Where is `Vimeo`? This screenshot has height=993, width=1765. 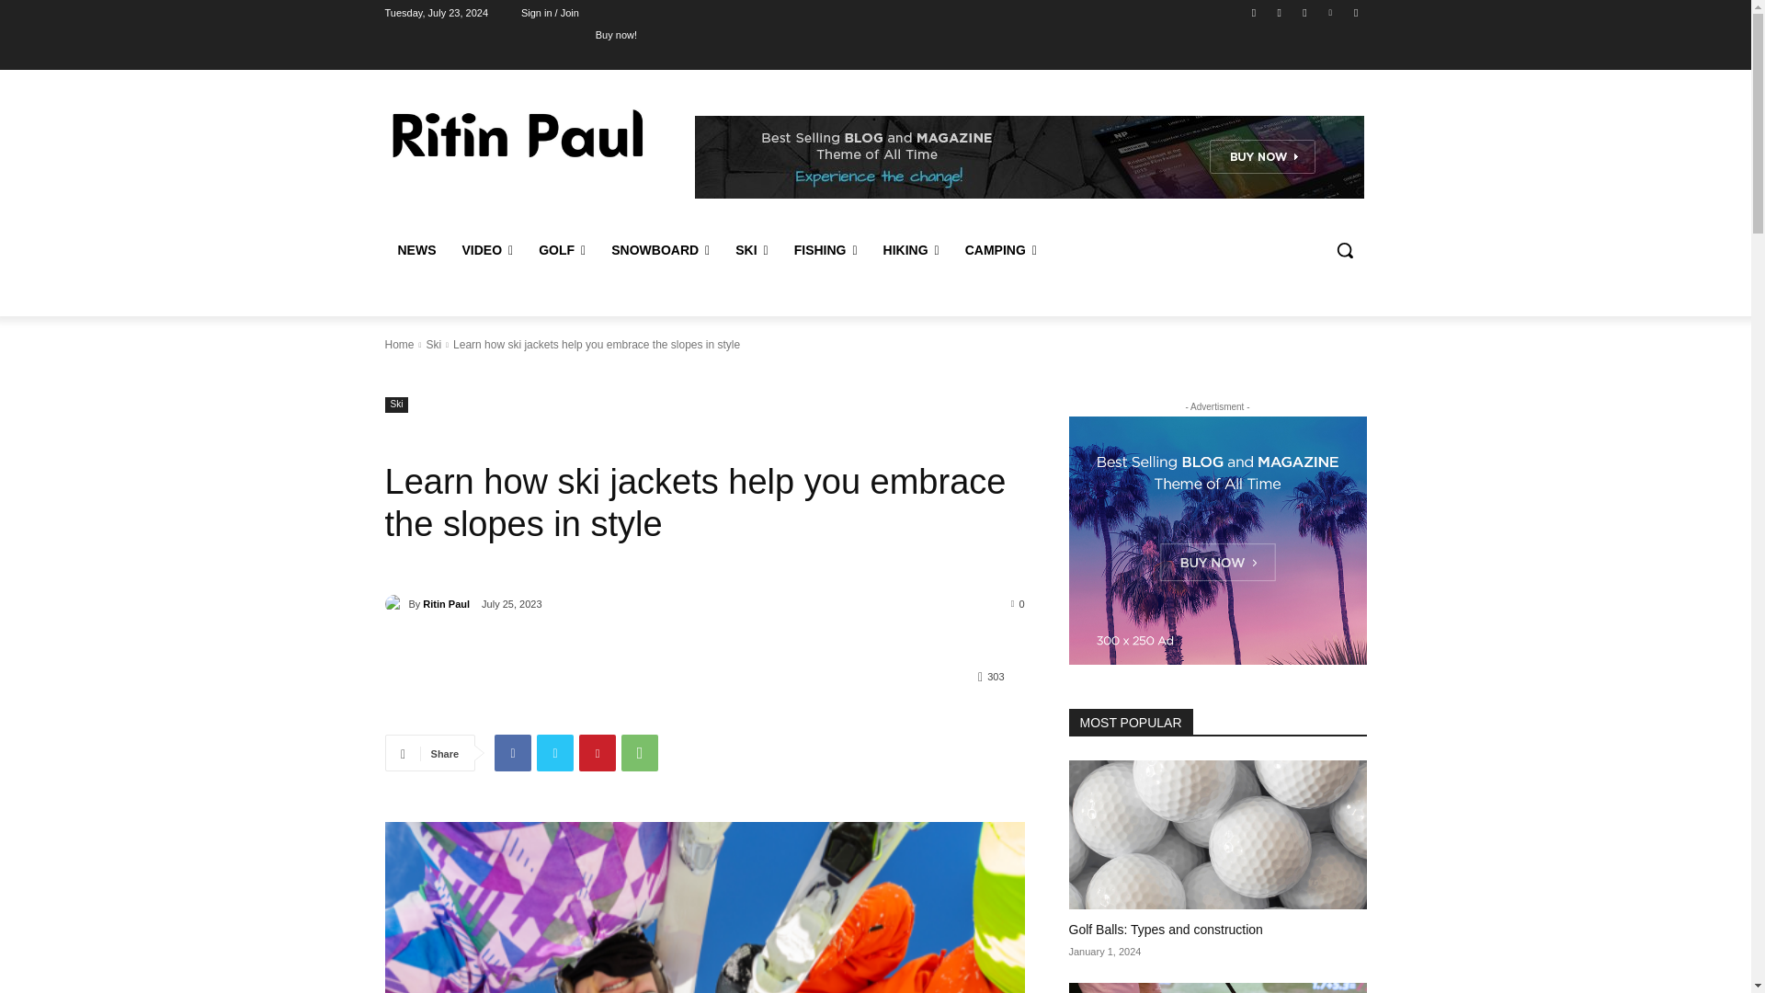
Vimeo is located at coordinates (1331, 12).